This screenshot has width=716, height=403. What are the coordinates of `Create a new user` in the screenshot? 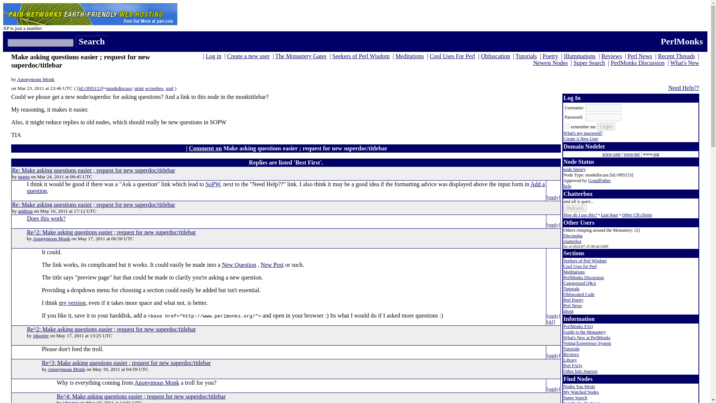 It's located at (248, 56).